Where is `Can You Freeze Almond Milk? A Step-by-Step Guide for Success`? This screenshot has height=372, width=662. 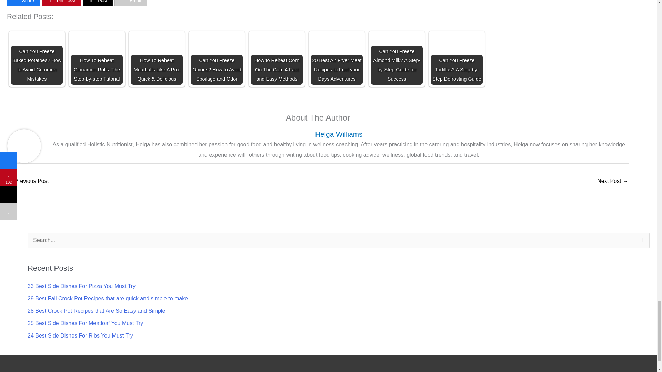
Can You Freeze Almond Milk? A Step-by-Step Guide for Success is located at coordinates (397, 59).